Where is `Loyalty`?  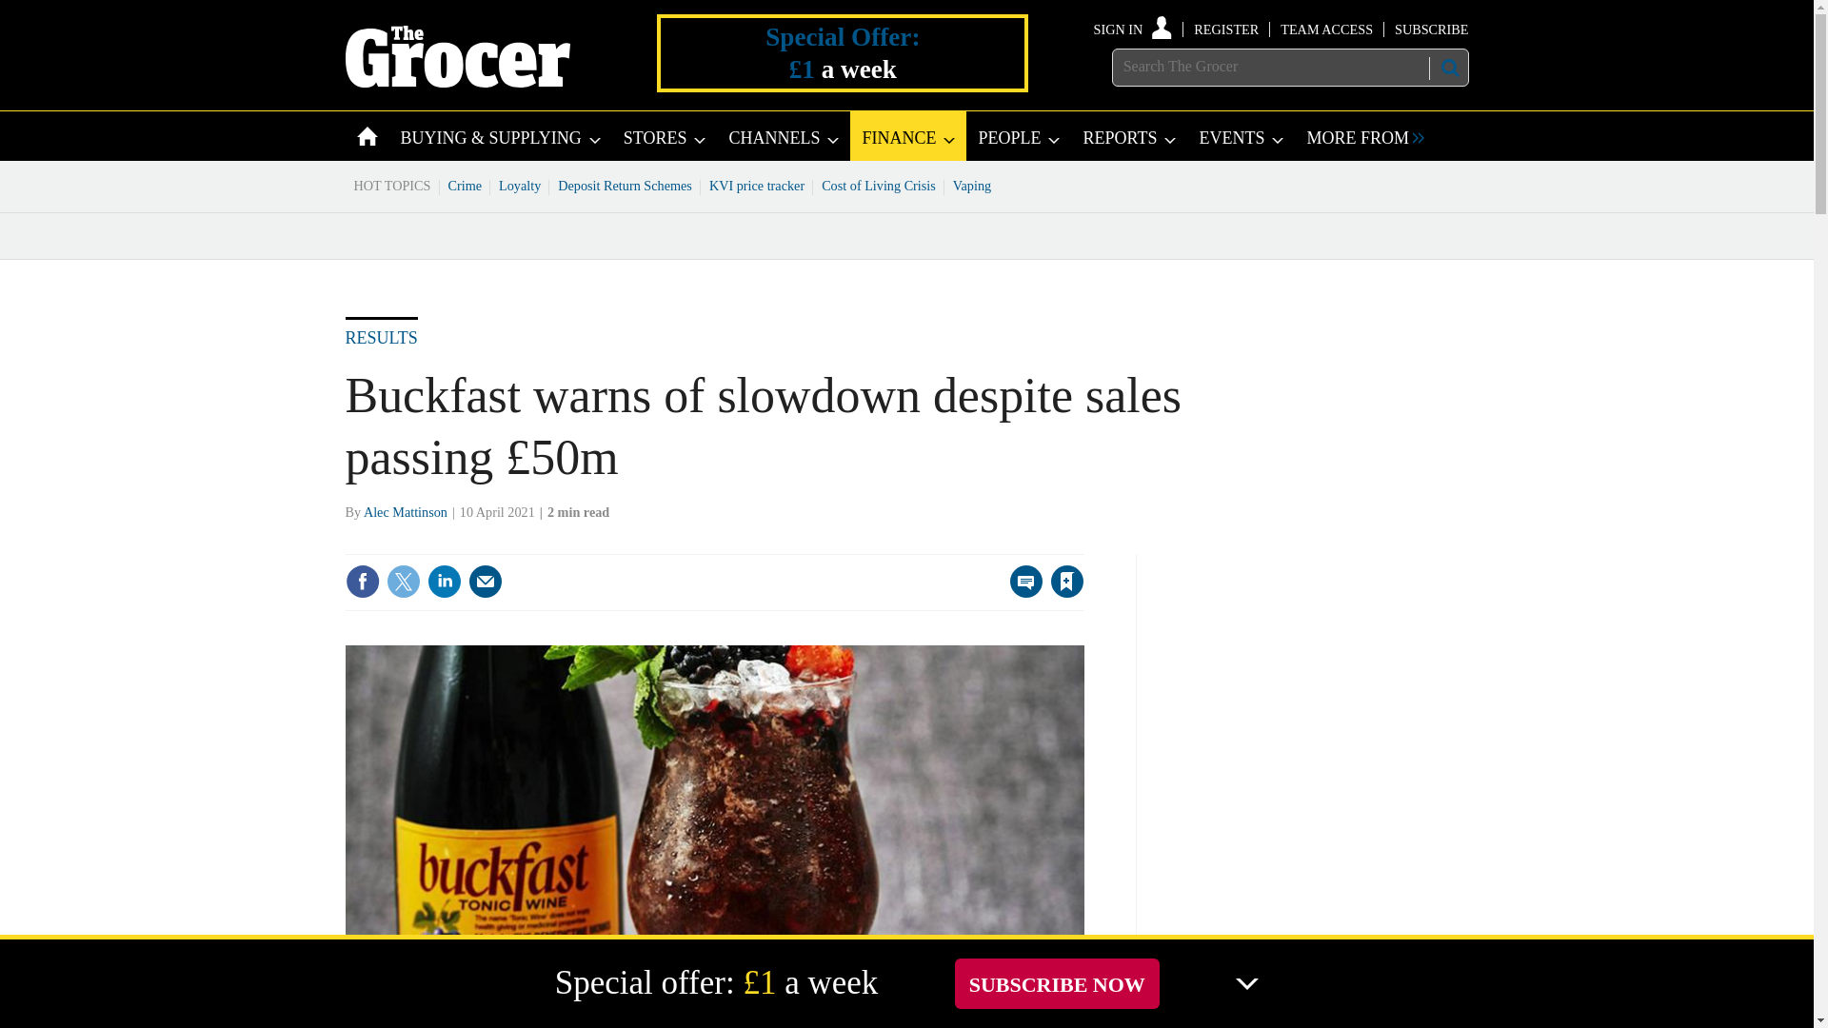
Loyalty is located at coordinates (520, 185).